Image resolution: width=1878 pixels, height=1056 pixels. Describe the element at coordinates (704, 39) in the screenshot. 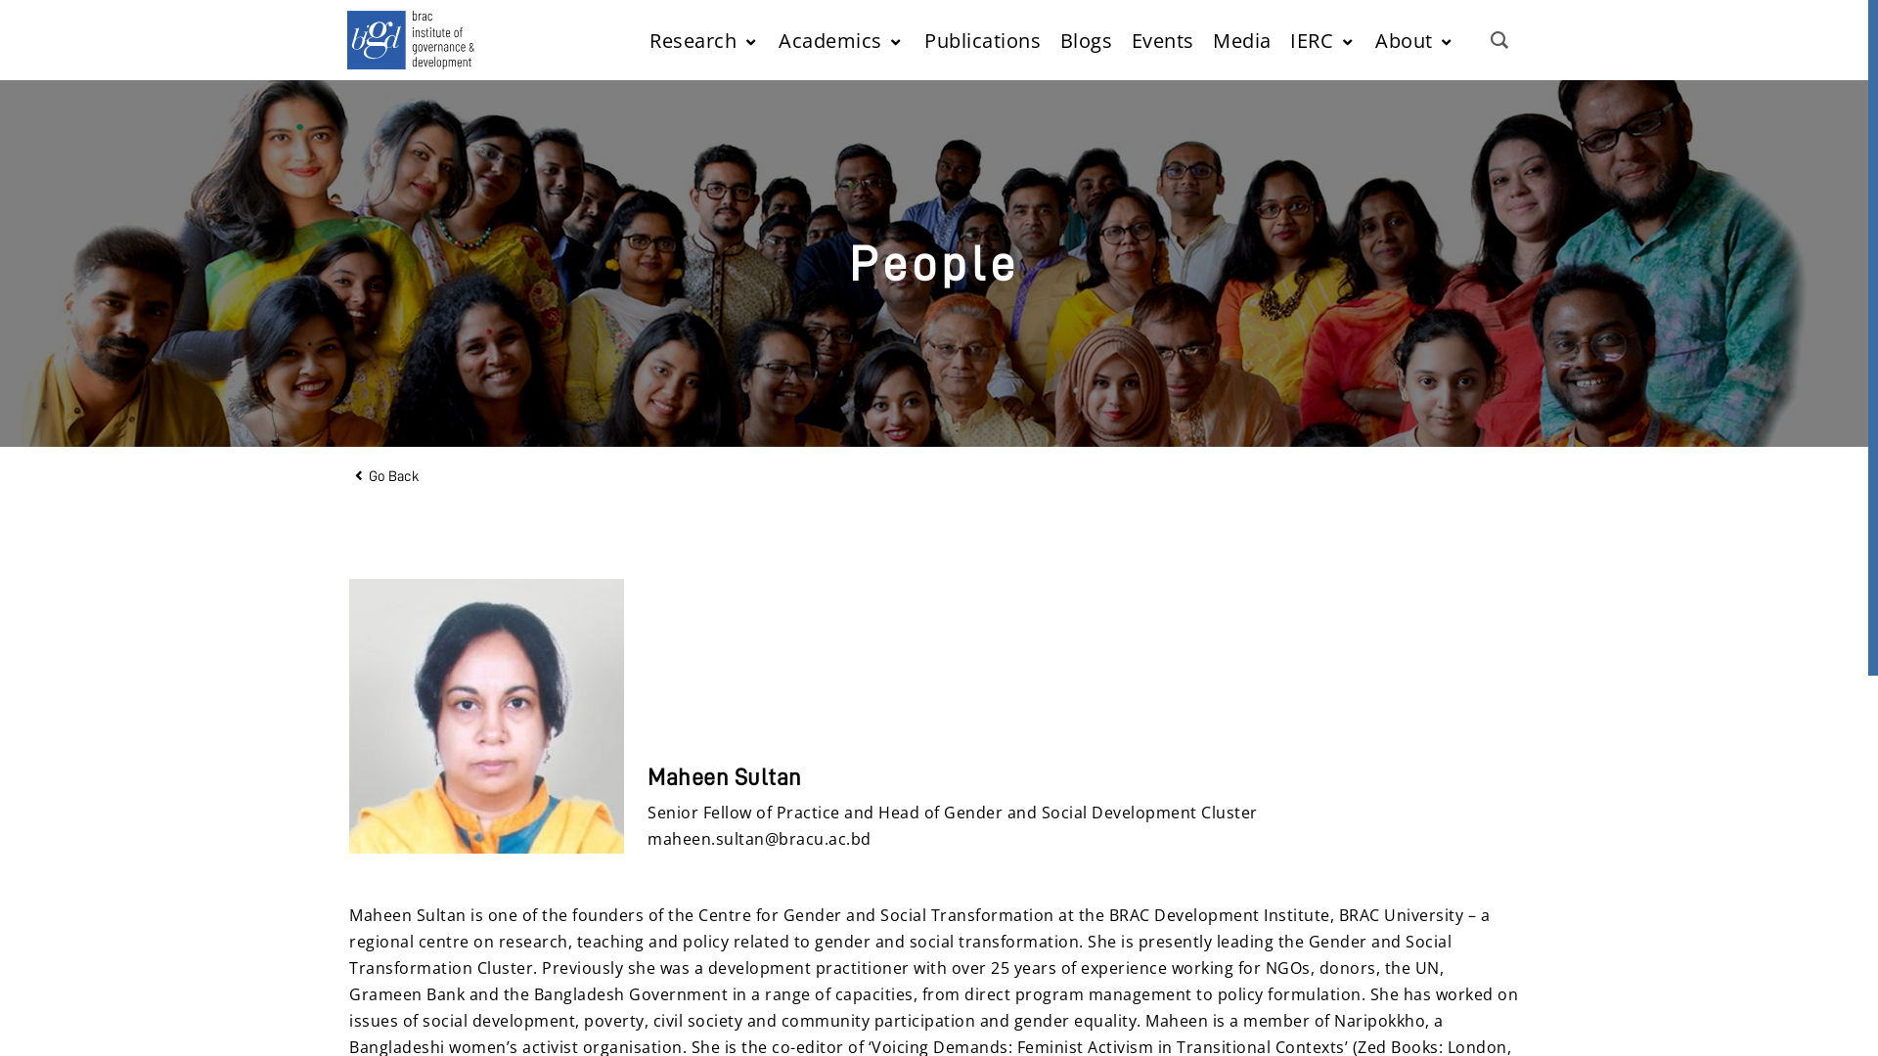

I see `Research` at that location.